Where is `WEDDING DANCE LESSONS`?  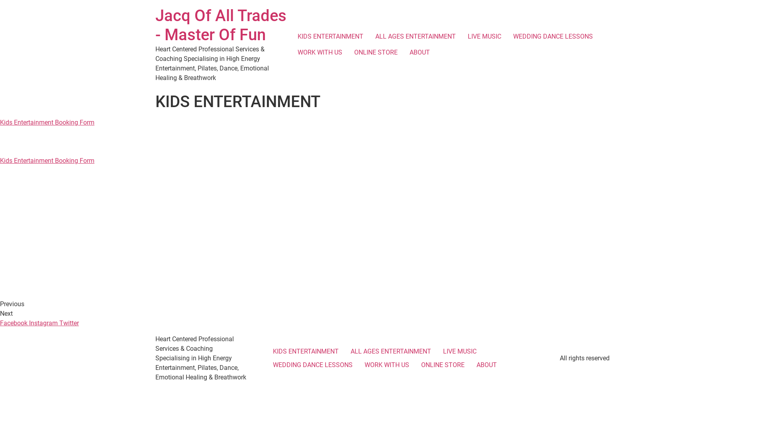
WEDDING DANCE LESSONS is located at coordinates (313, 365).